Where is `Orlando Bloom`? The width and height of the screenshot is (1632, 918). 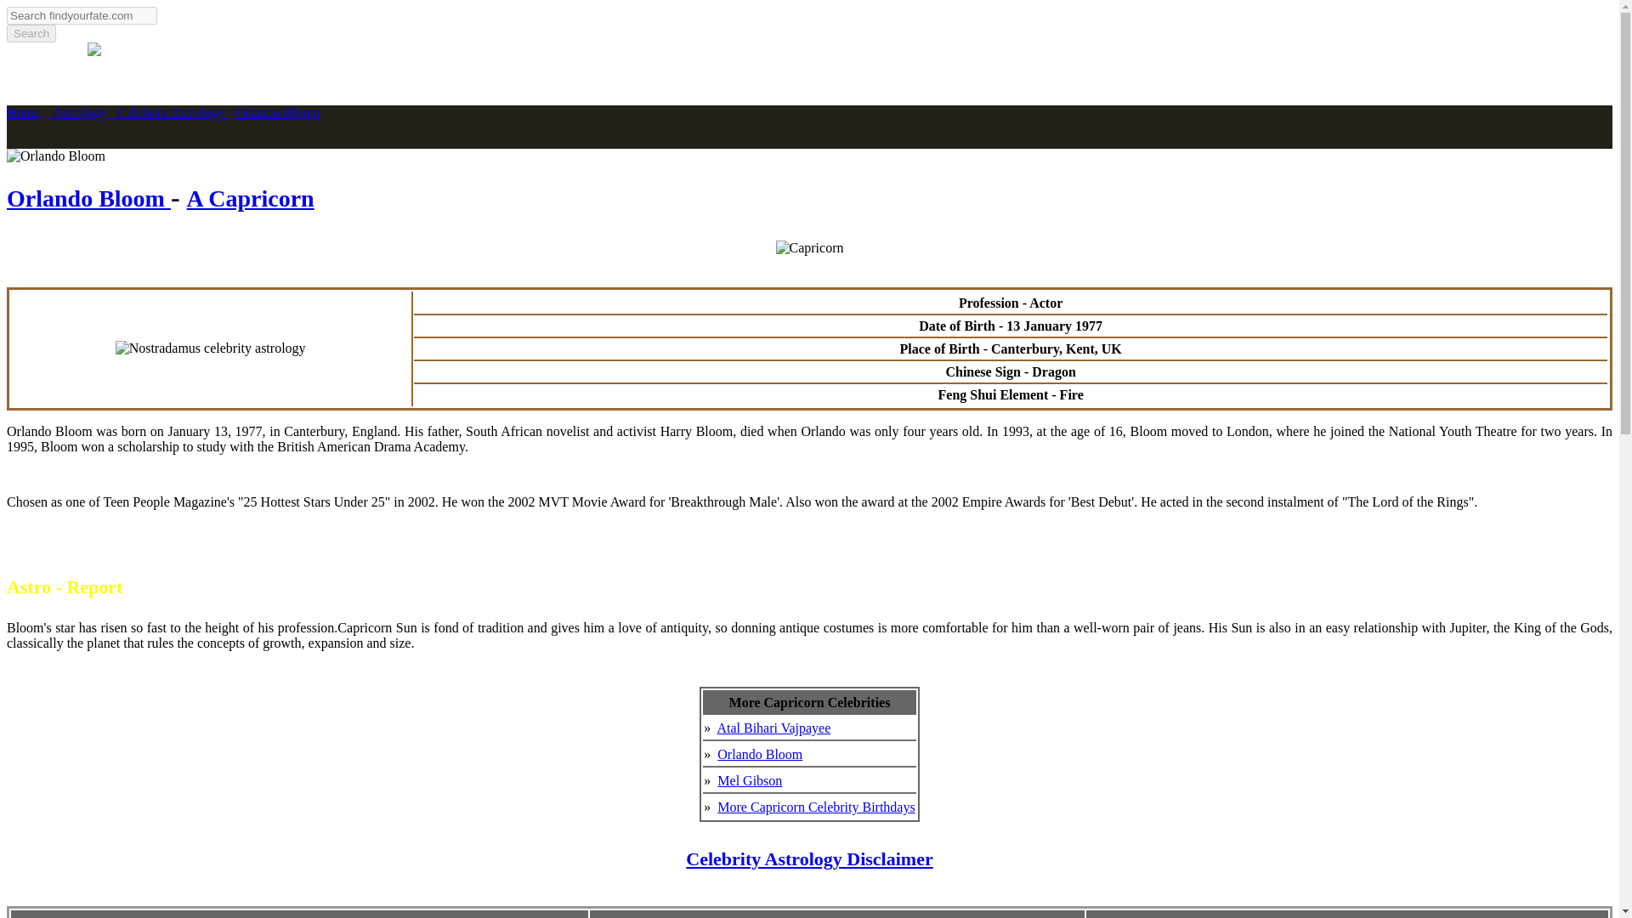 Orlando Bloom is located at coordinates (88, 199).